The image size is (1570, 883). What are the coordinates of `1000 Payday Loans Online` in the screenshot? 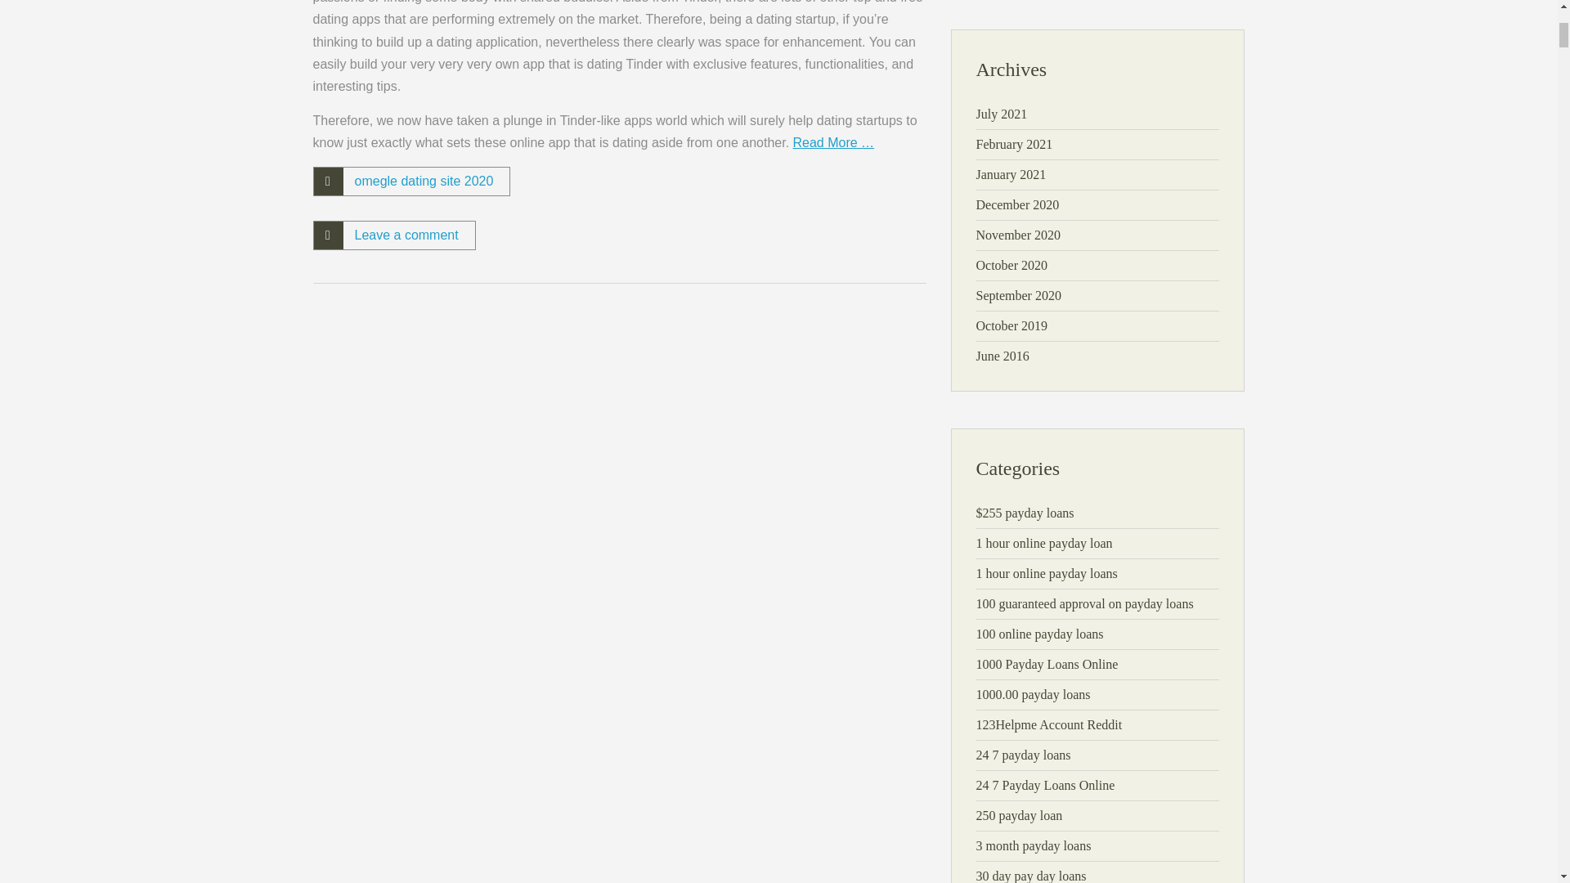 It's located at (1047, 664).